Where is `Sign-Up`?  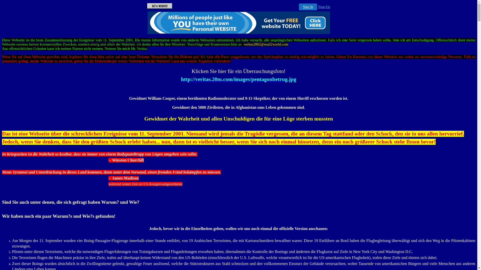
Sign-Up is located at coordinates (324, 7).